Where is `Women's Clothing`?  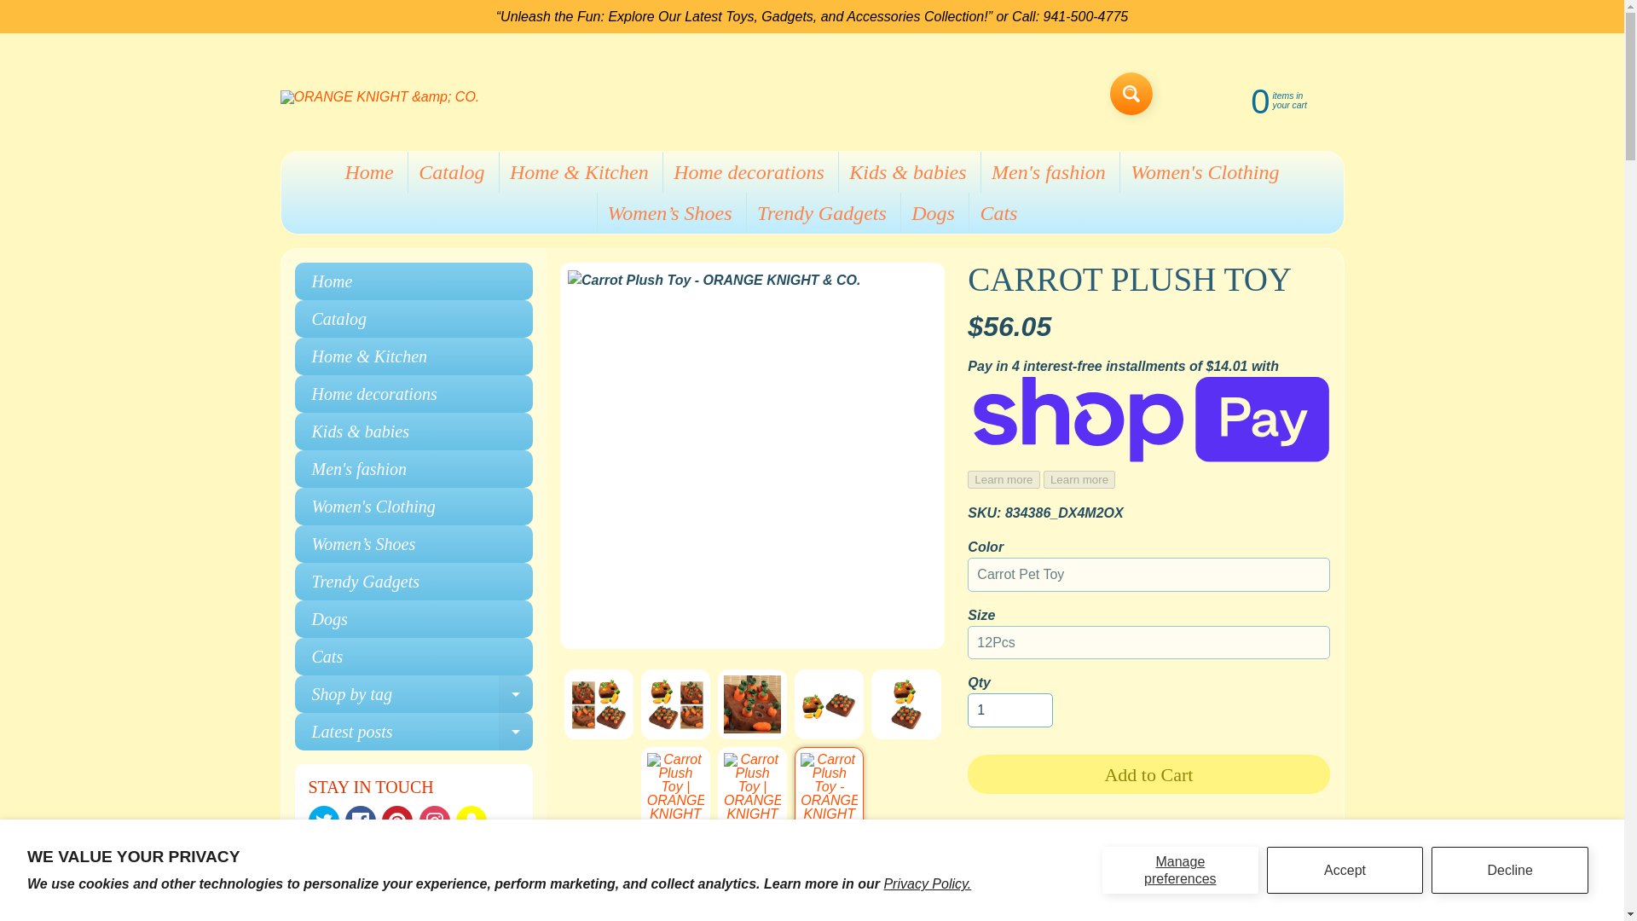 Women's Clothing is located at coordinates (1180, 869).